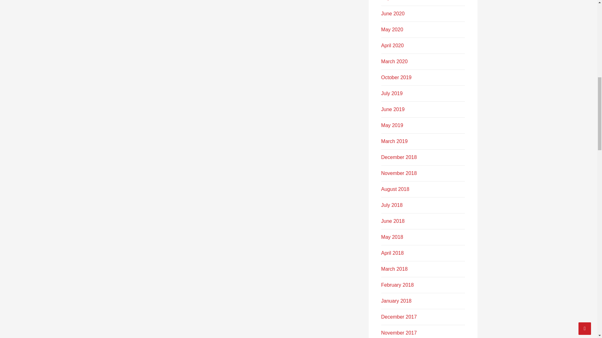 The image size is (602, 338). What do you see at coordinates (392, 93) in the screenshot?
I see `July 2019` at bounding box center [392, 93].